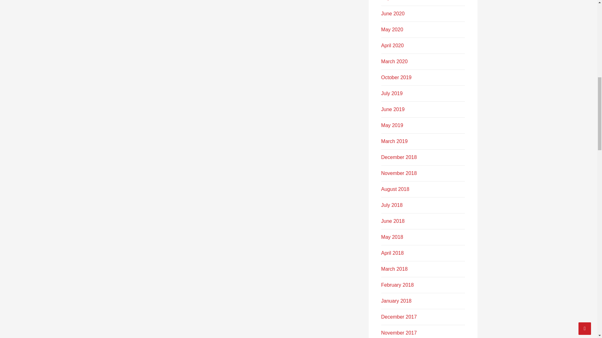 The image size is (602, 338). What do you see at coordinates (392, 93) in the screenshot?
I see `July 2019` at bounding box center [392, 93].